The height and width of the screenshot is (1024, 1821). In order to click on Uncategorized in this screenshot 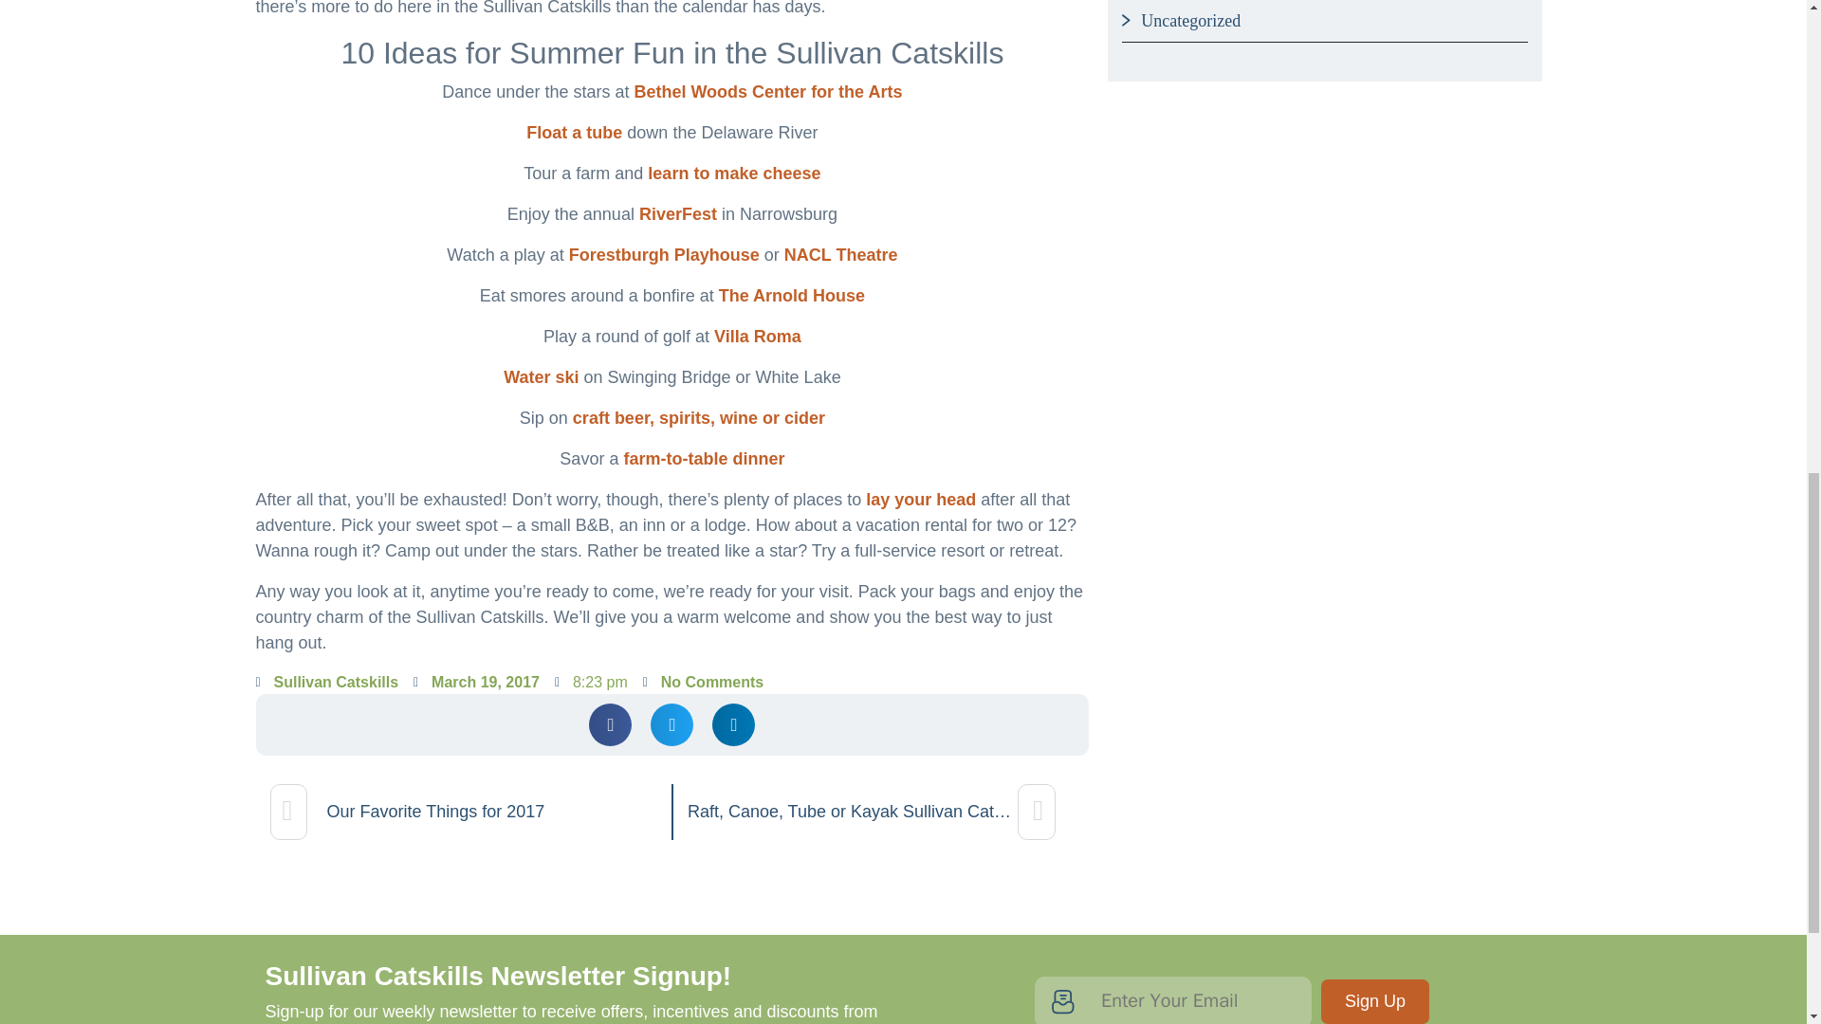, I will do `click(1180, 21)`.